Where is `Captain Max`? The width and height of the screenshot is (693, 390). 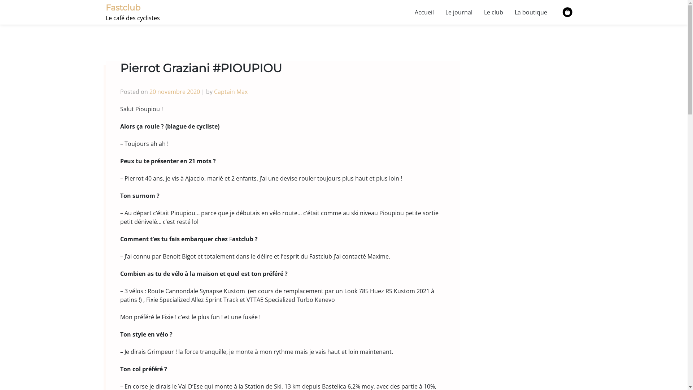 Captain Max is located at coordinates (230, 92).